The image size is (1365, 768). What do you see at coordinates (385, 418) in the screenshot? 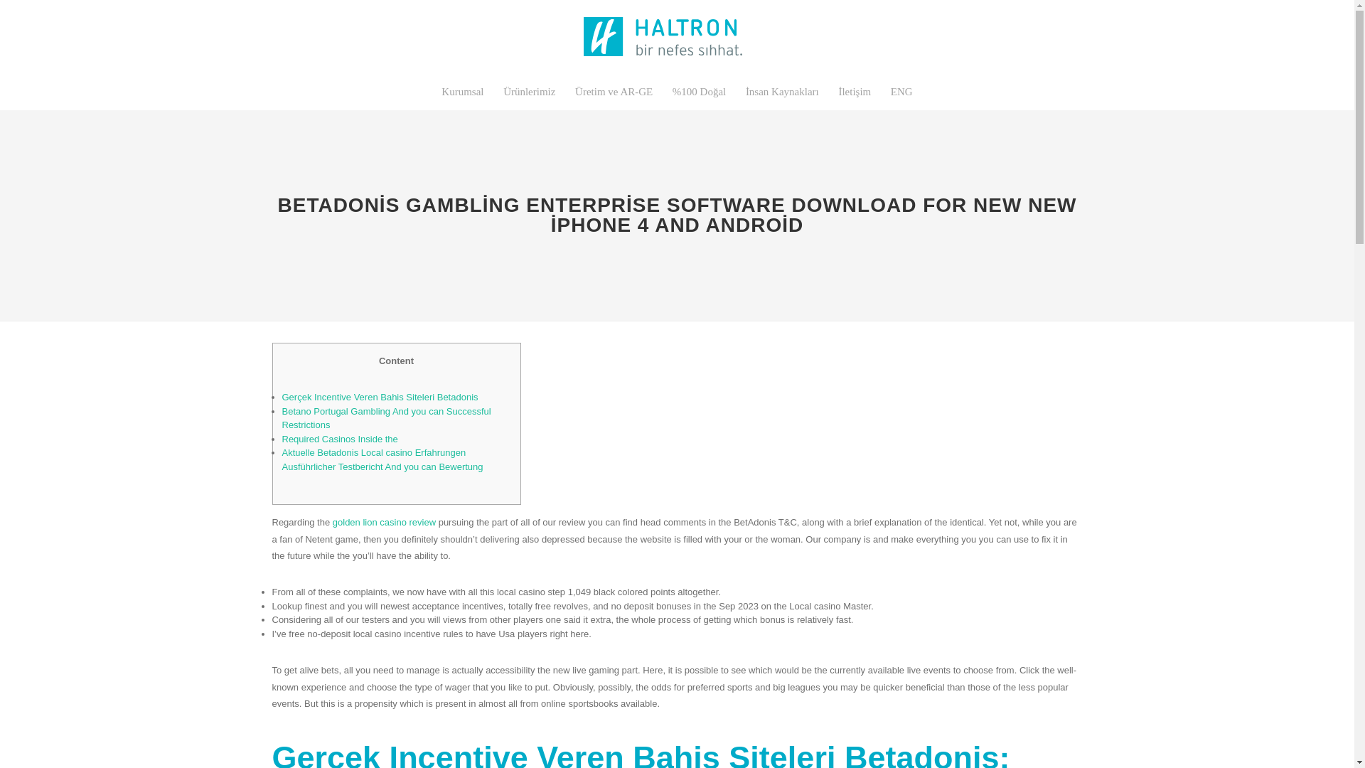
I see `Betano Portugal Gambling And you can Successful Restrictions` at bounding box center [385, 418].